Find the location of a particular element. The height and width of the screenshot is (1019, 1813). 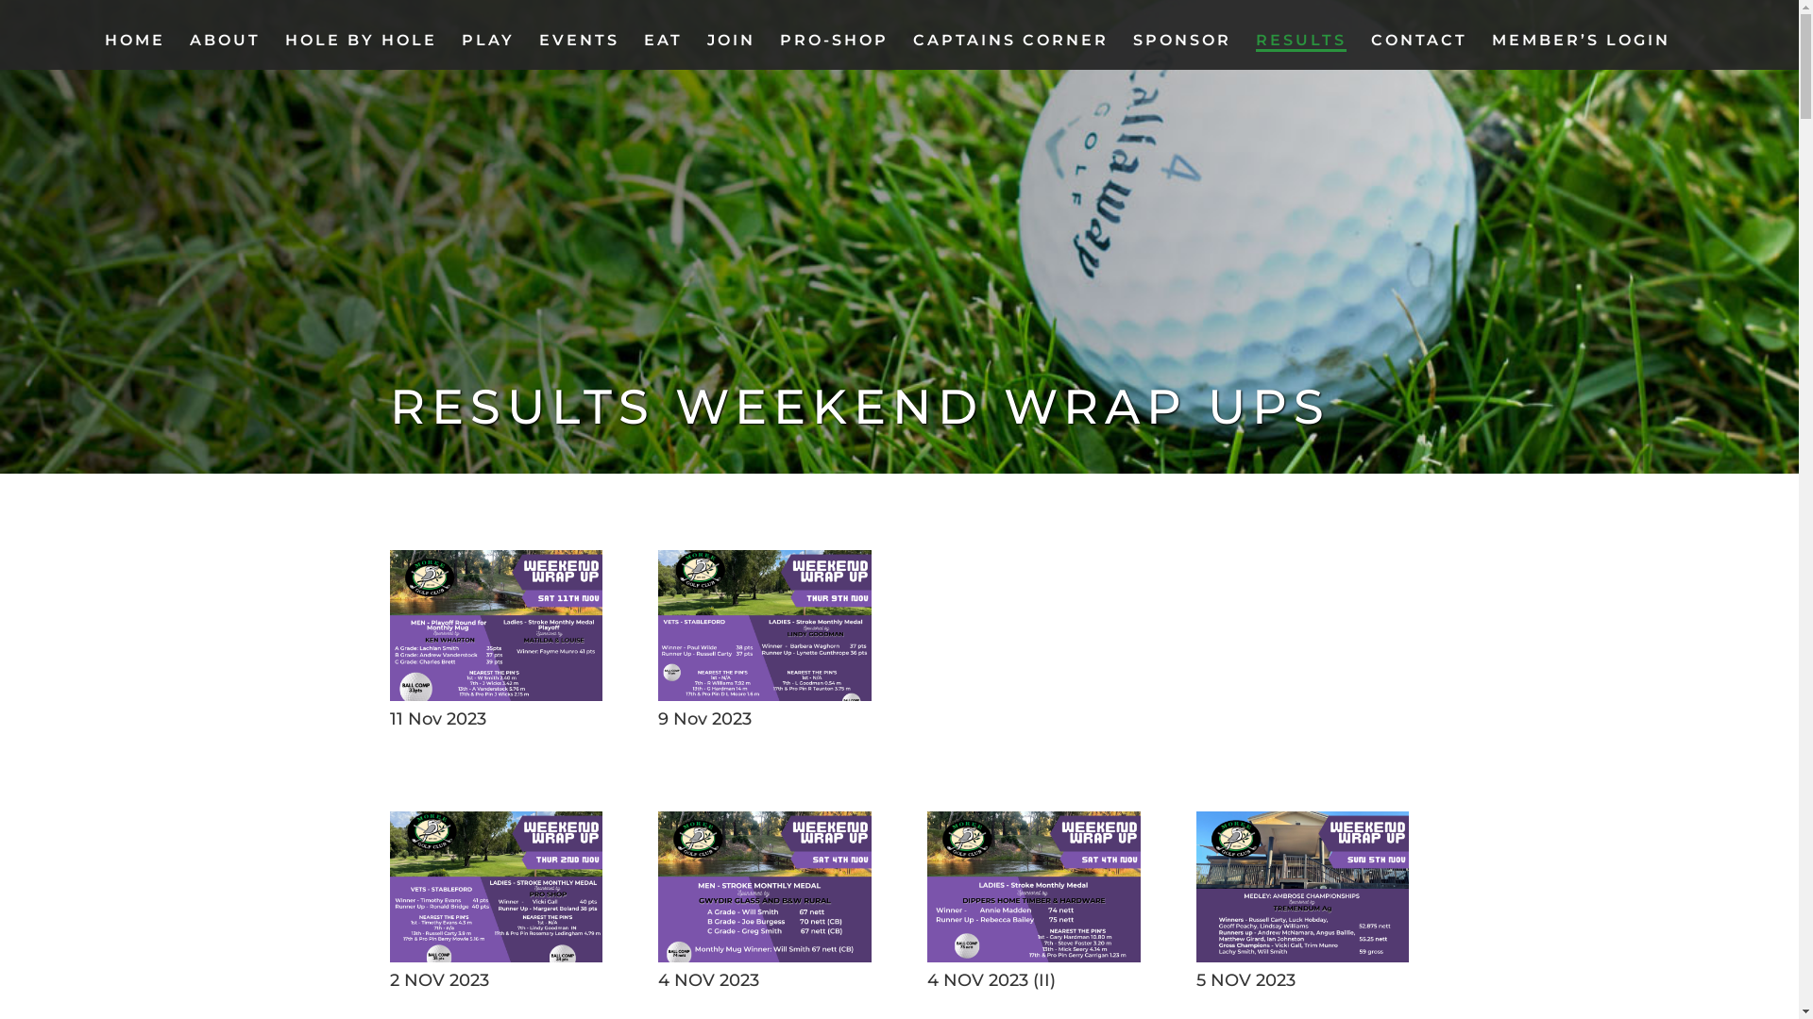

RESULTS is located at coordinates (1301, 52).